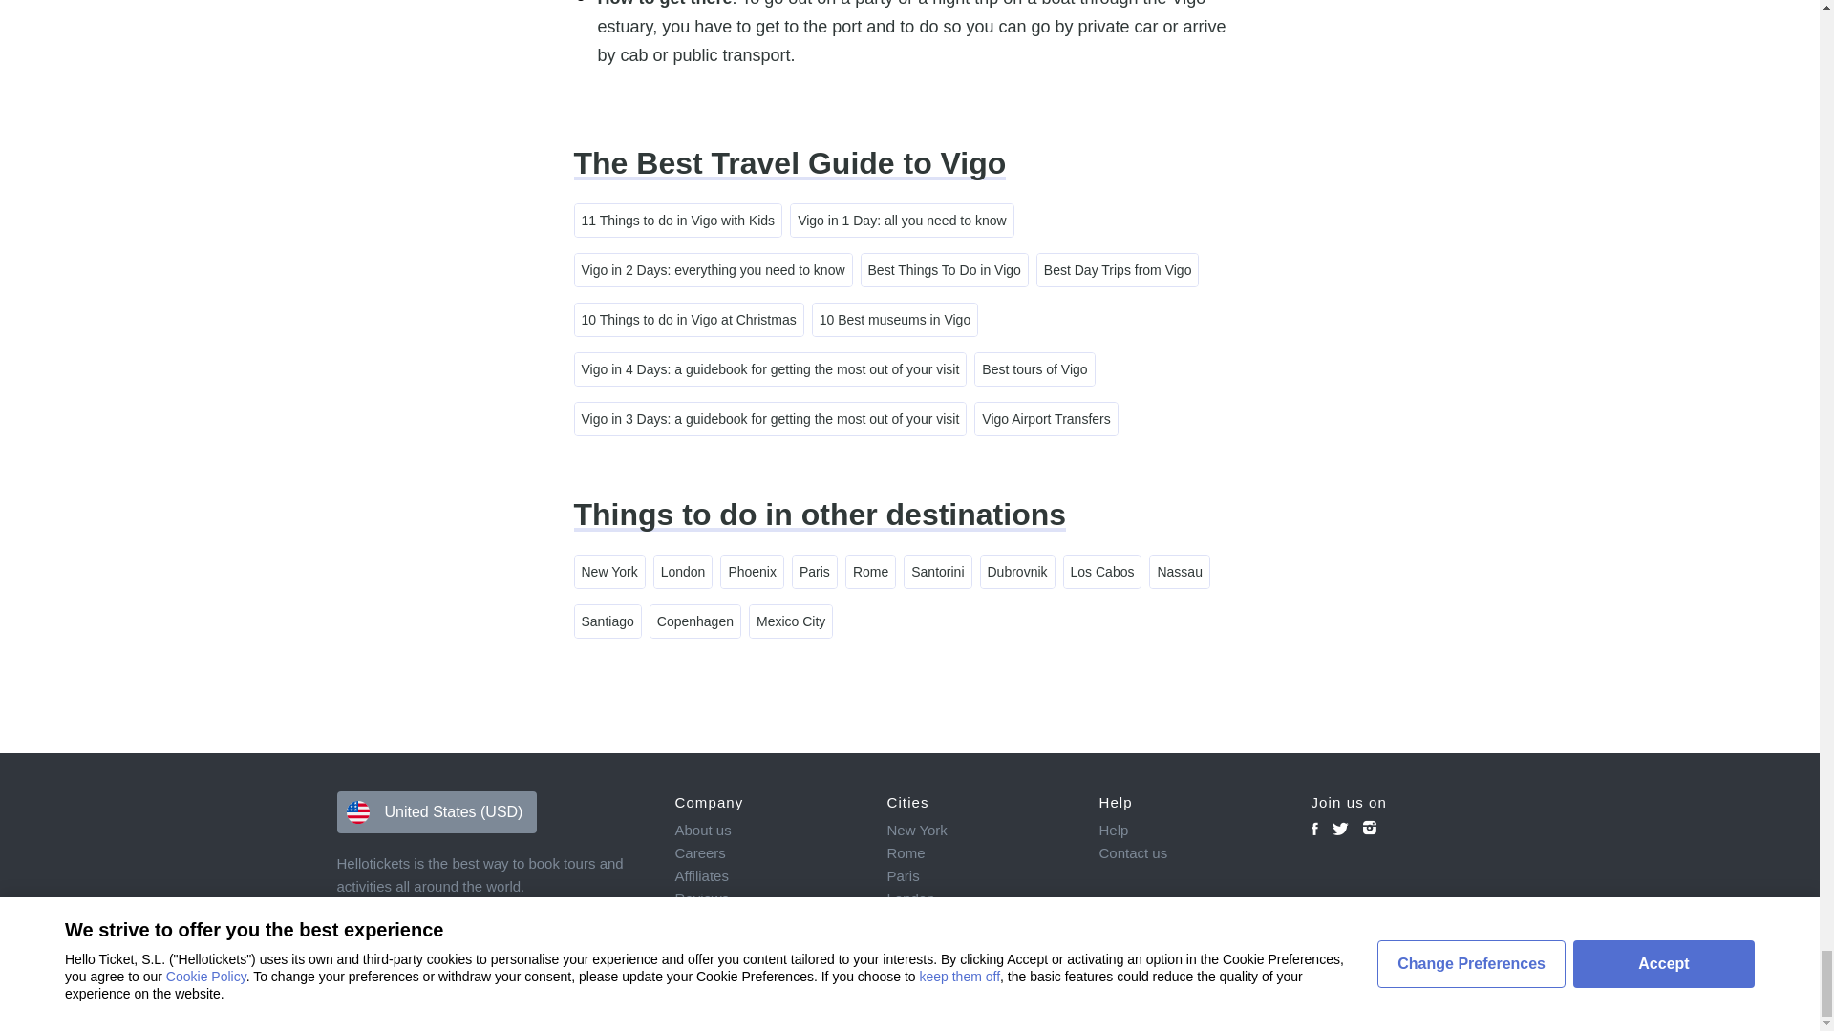 The height and width of the screenshot is (1031, 1834). I want to click on Best Things To Do in Vigo, so click(944, 269).